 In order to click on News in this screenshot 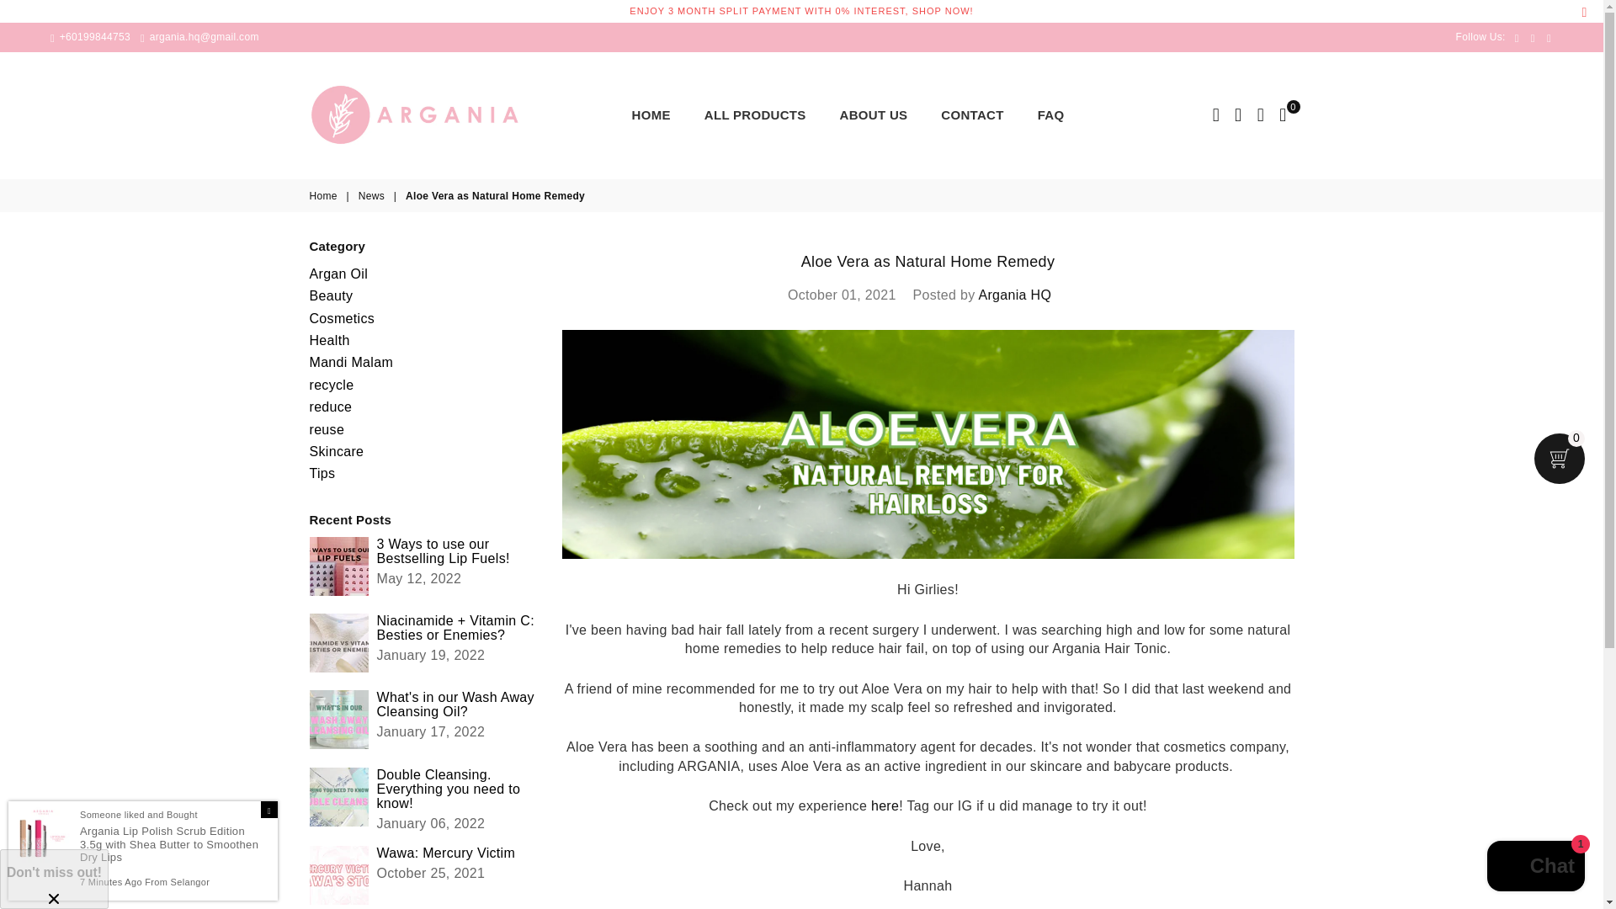, I will do `click(373, 195)`.